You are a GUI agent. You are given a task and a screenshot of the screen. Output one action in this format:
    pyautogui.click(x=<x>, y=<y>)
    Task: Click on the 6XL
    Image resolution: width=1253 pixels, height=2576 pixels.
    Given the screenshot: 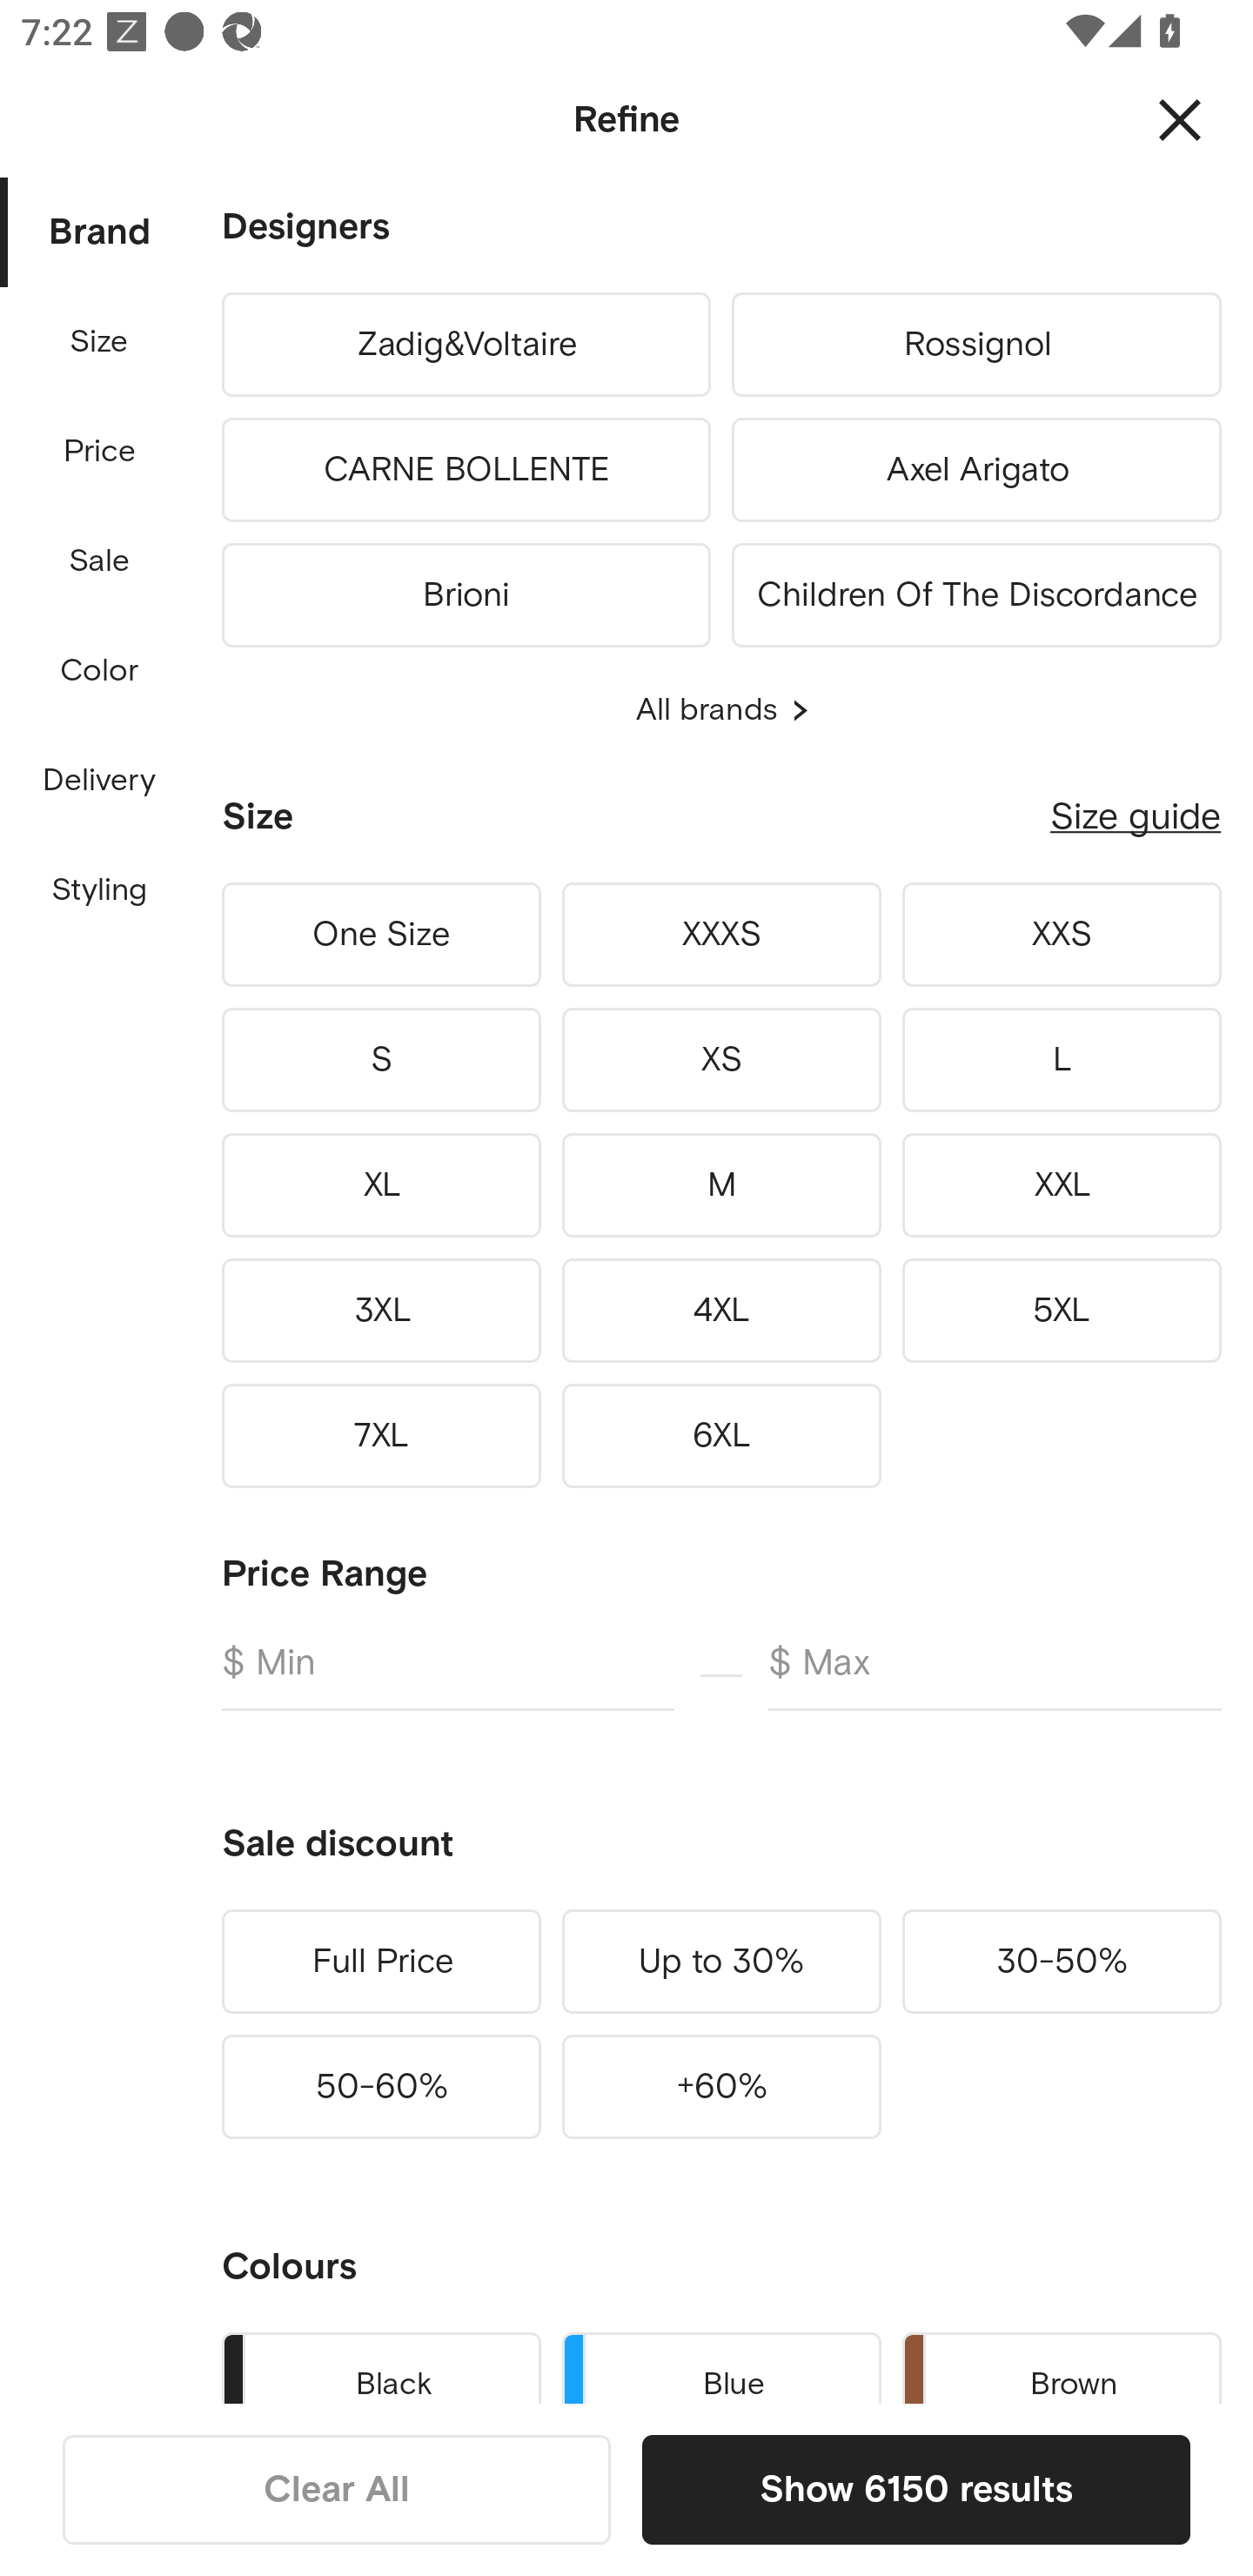 What is the action you would take?
    pyautogui.click(x=721, y=1436)
    